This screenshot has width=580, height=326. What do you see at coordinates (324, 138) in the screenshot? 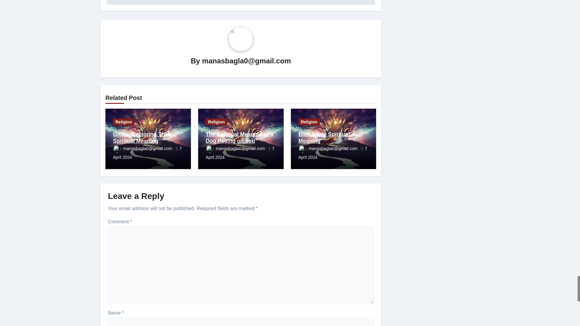
I see `Permalink to: Blue Agate Spiritual Meaning` at bounding box center [324, 138].